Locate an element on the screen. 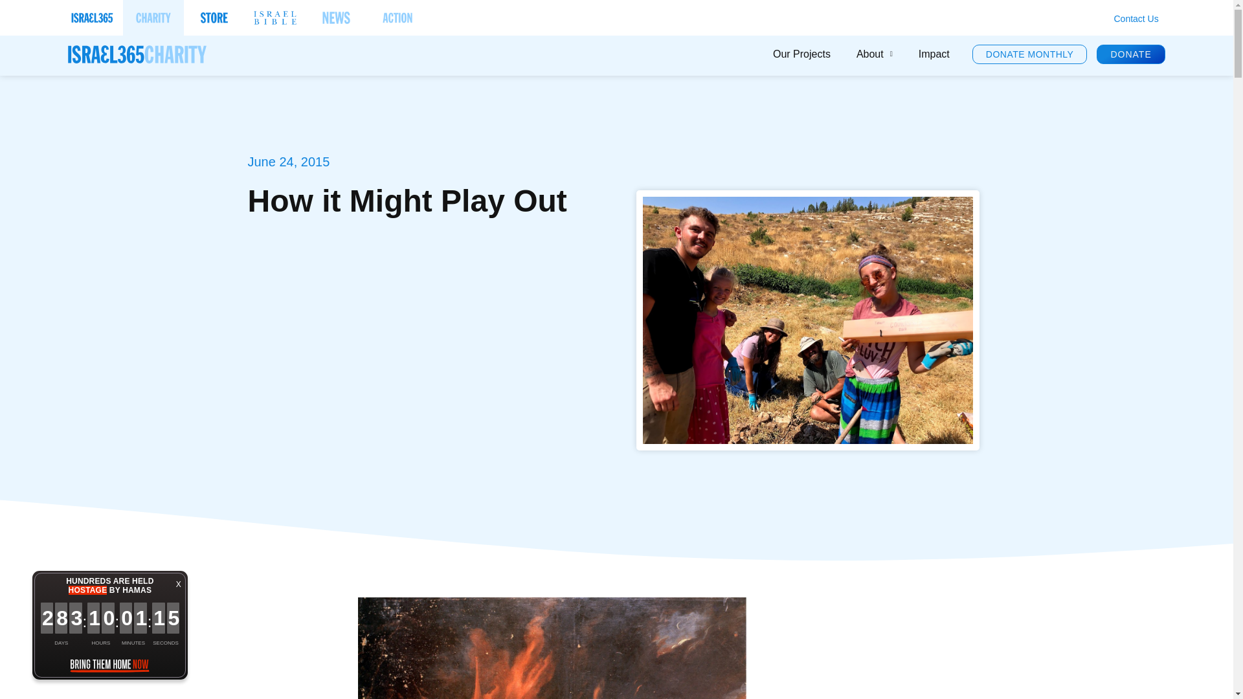  Our Projects is located at coordinates (801, 54).